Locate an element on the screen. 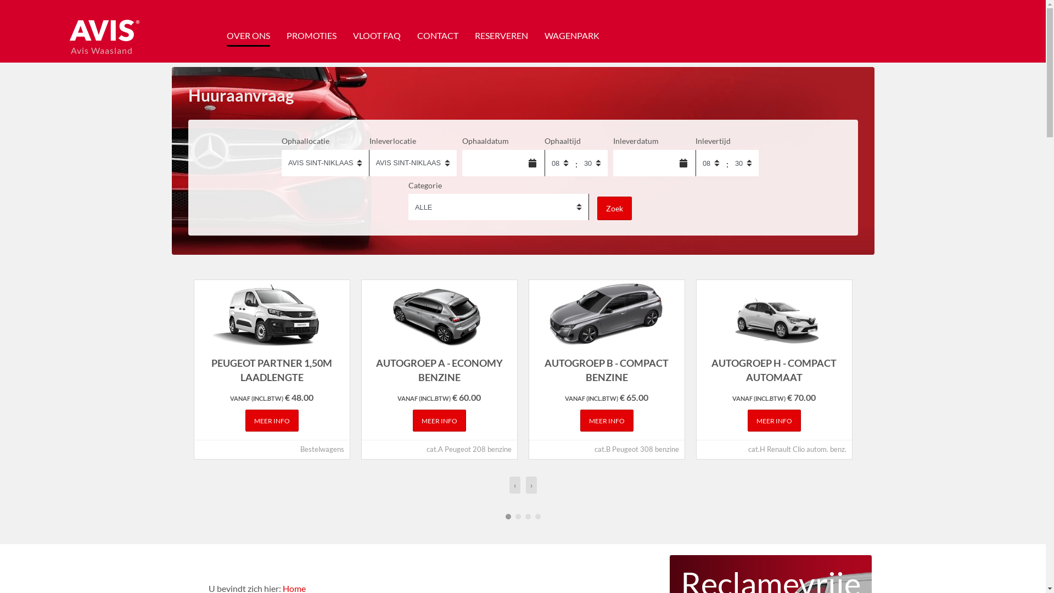 The width and height of the screenshot is (1054, 593). MEER INFO is located at coordinates (439, 421).